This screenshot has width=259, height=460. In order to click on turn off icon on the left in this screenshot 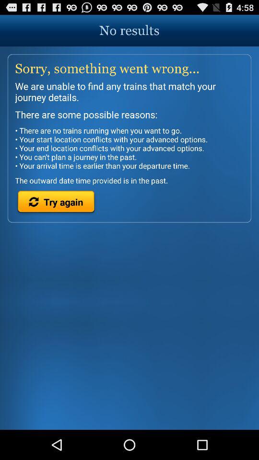, I will do `click(56, 203)`.